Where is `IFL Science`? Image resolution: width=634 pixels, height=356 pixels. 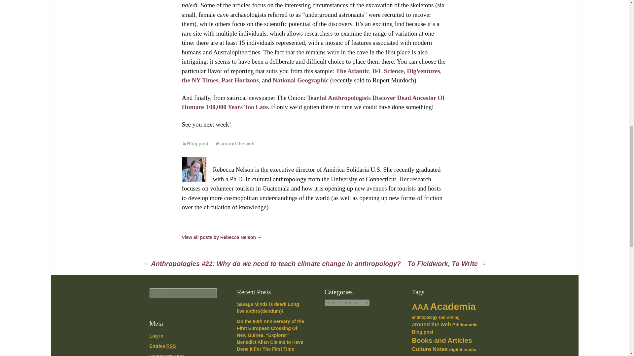 IFL Science is located at coordinates (388, 71).